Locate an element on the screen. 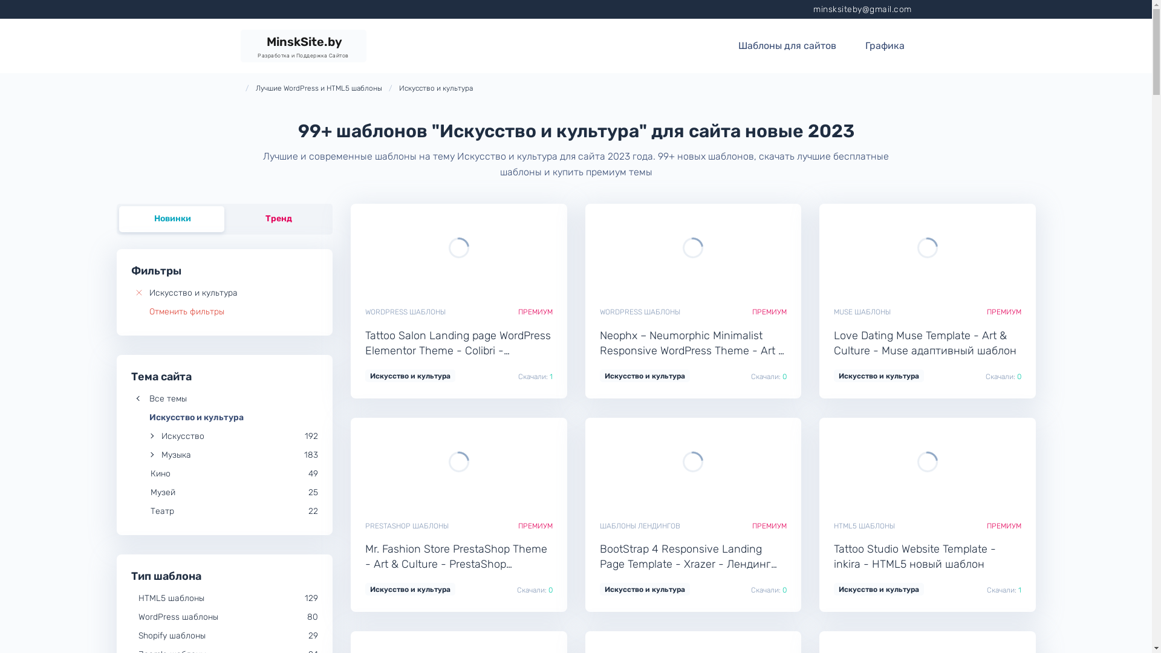  Mr. Fashion Store PrestaShop Theme is located at coordinates (395, 462).